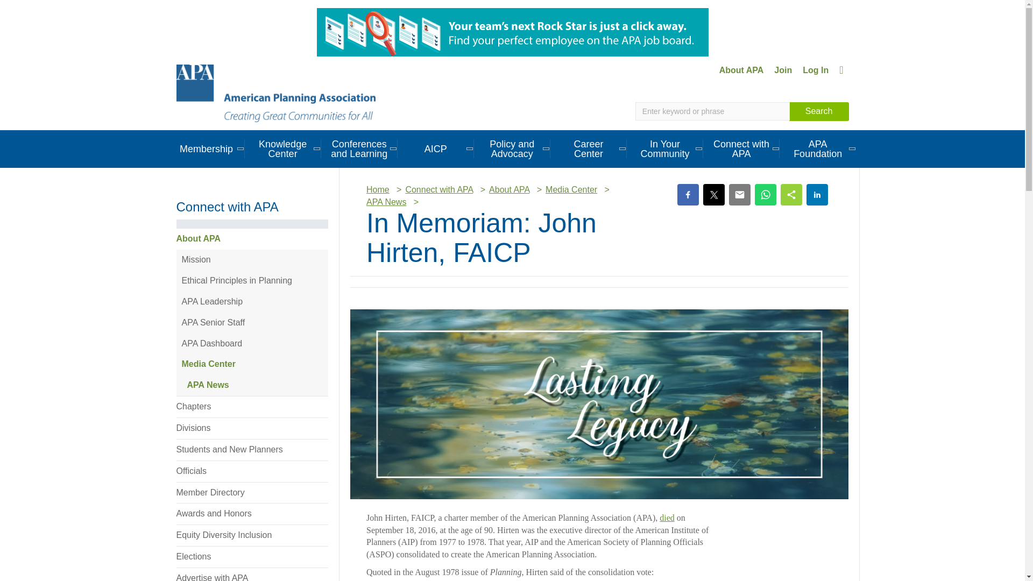  What do you see at coordinates (512, 148) in the screenshot?
I see `Policy and Advocacy` at bounding box center [512, 148].